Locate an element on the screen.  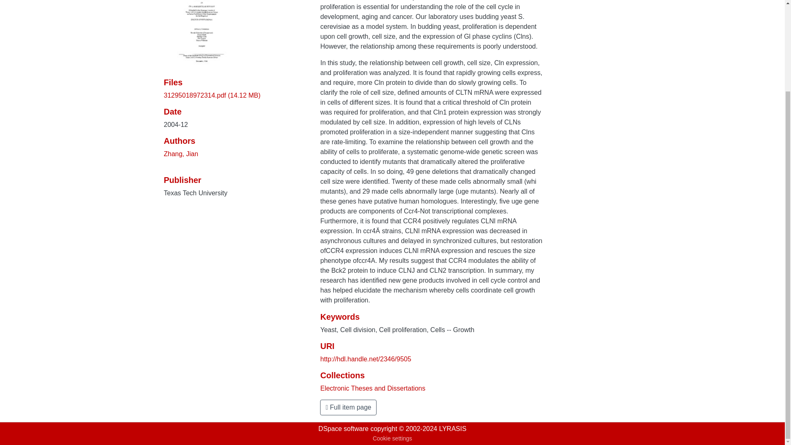
LYRASIS is located at coordinates (452, 429).